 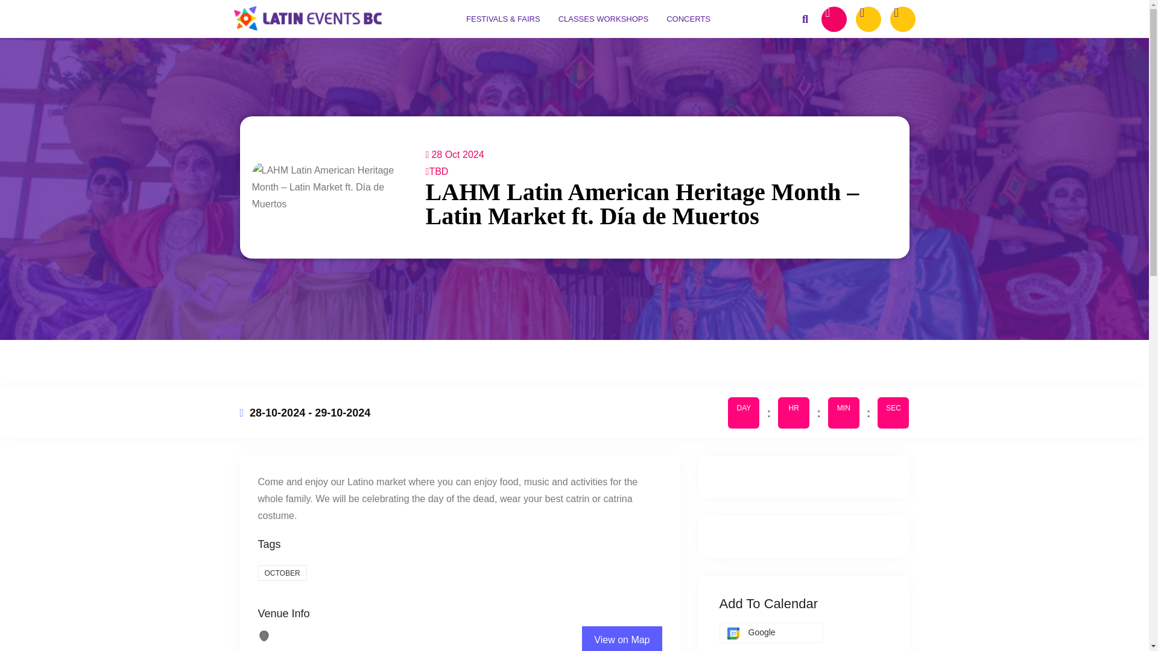 What do you see at coordinates (688, 19) in the screenshot?
I see `CONCERTS` at bounding box center [688, 19].